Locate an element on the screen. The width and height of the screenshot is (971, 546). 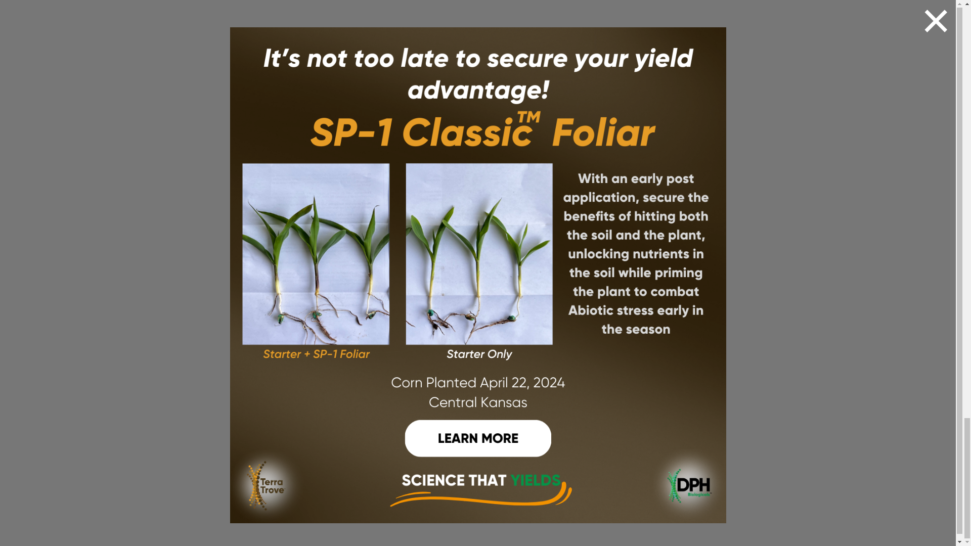
Follow on Facebook is located at coordinates (603, 370).